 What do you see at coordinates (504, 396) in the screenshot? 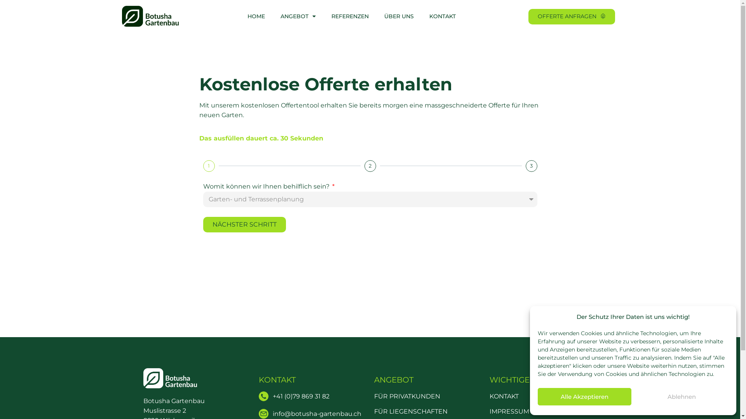
I see `KONTAKT` at bounding box center [504, 396].